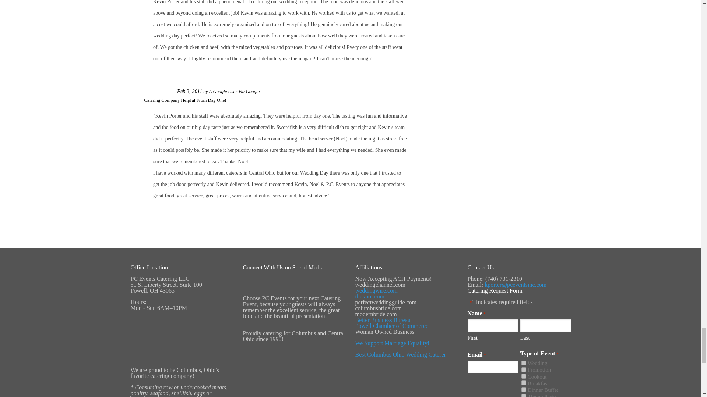 The width and height of the screenshot is (707, 397). Describe the element at coordinates (524, 390) in the screenshot. I see `Dinner Buffet` at that location.